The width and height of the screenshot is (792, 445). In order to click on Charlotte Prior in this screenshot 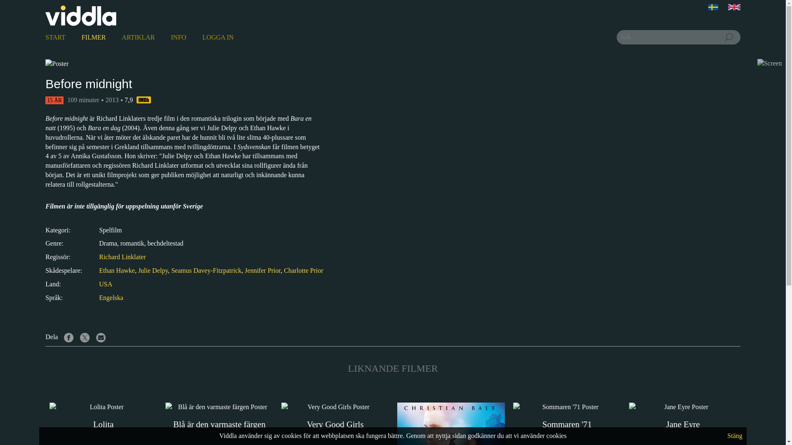, I will do `click(303, 270)`.